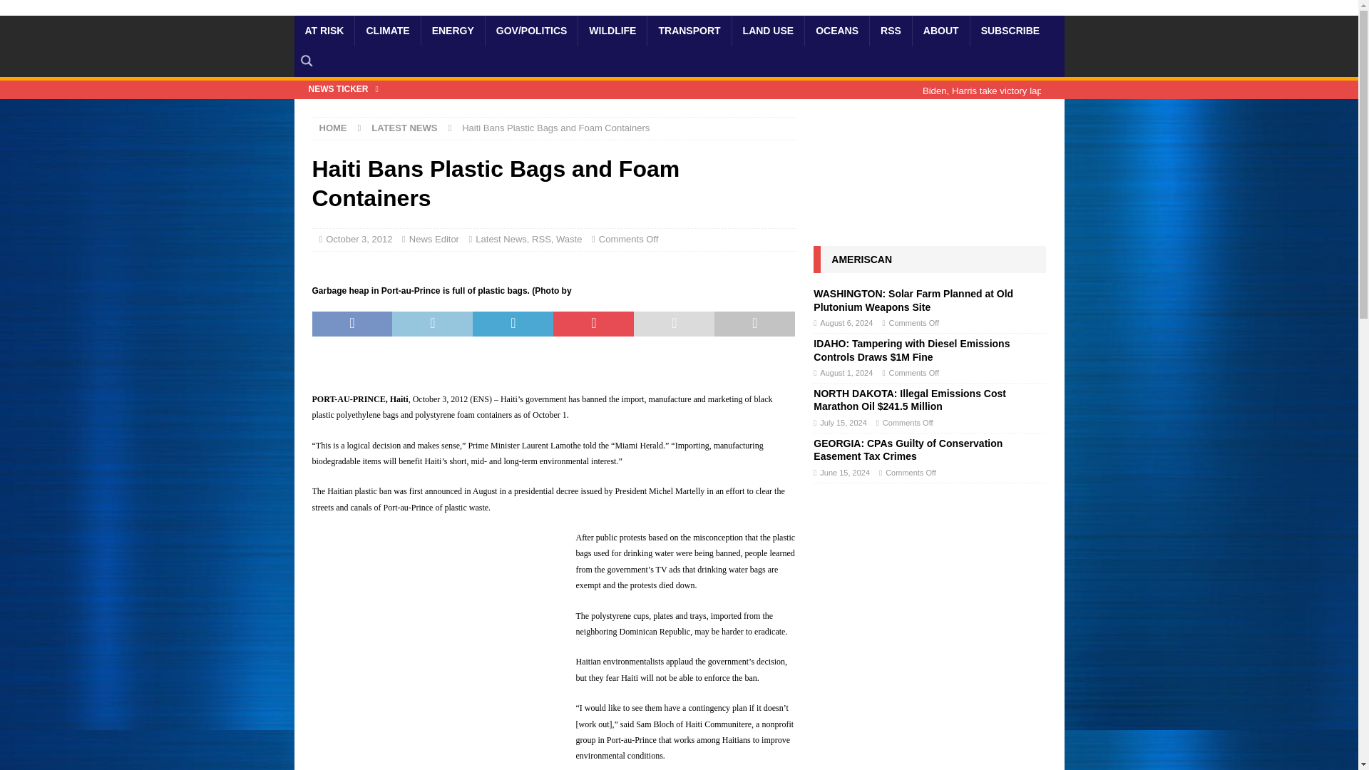  What do you see at coordinates (404, 127) in the screenshot?
I see `LATEST NEWS` at bounding box center [404, 127].